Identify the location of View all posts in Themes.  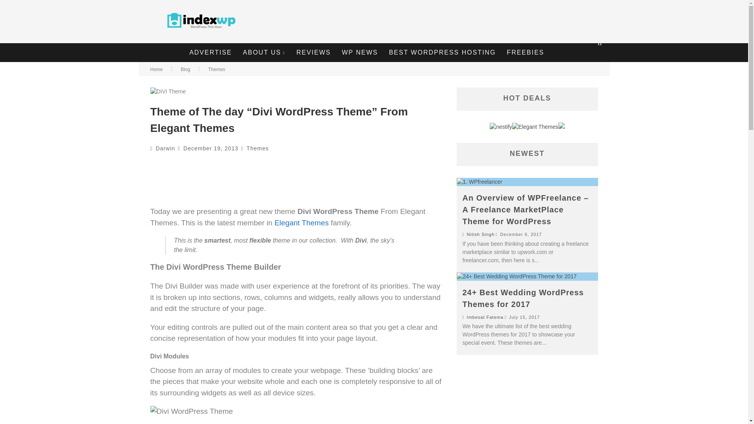
(216, 69).